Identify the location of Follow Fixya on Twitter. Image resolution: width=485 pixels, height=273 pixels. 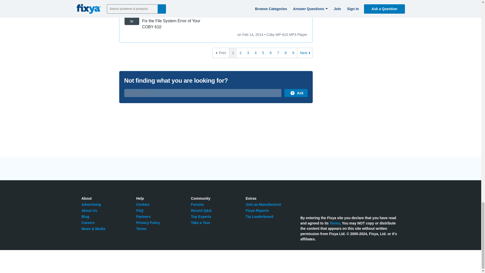
(303, 201).